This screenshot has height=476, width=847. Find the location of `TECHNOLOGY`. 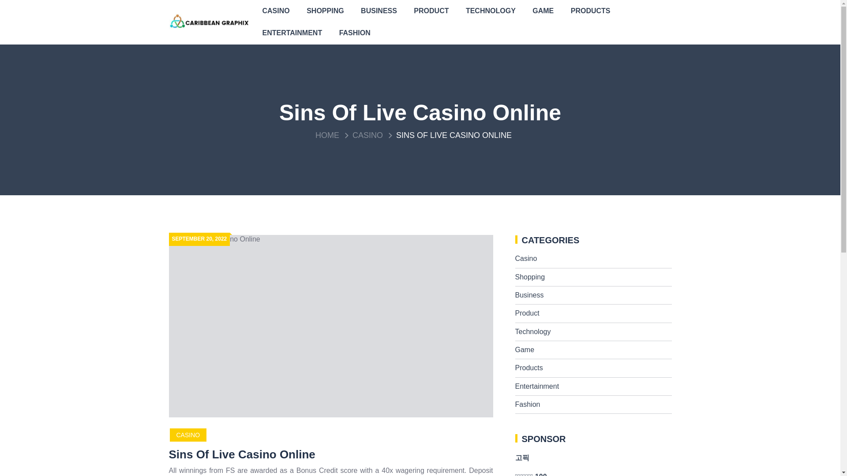

TECHNOLOGY is located at coordinates (491, 11).